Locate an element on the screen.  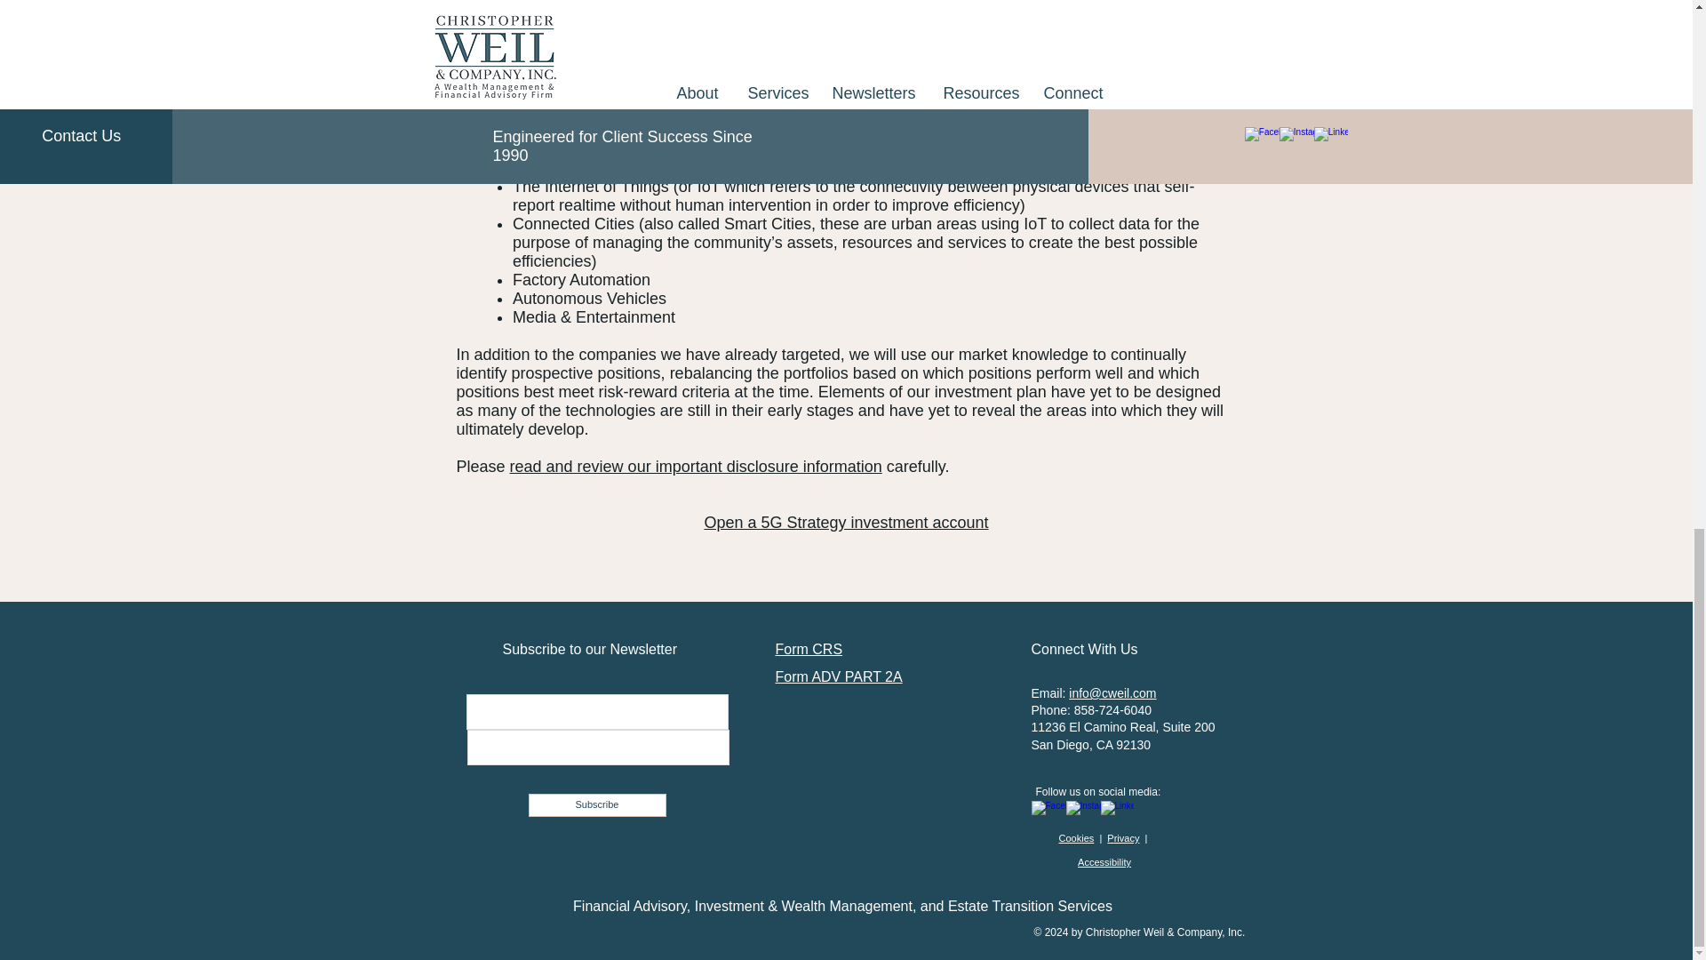
Privacy is located at coordinates (1123, 838).